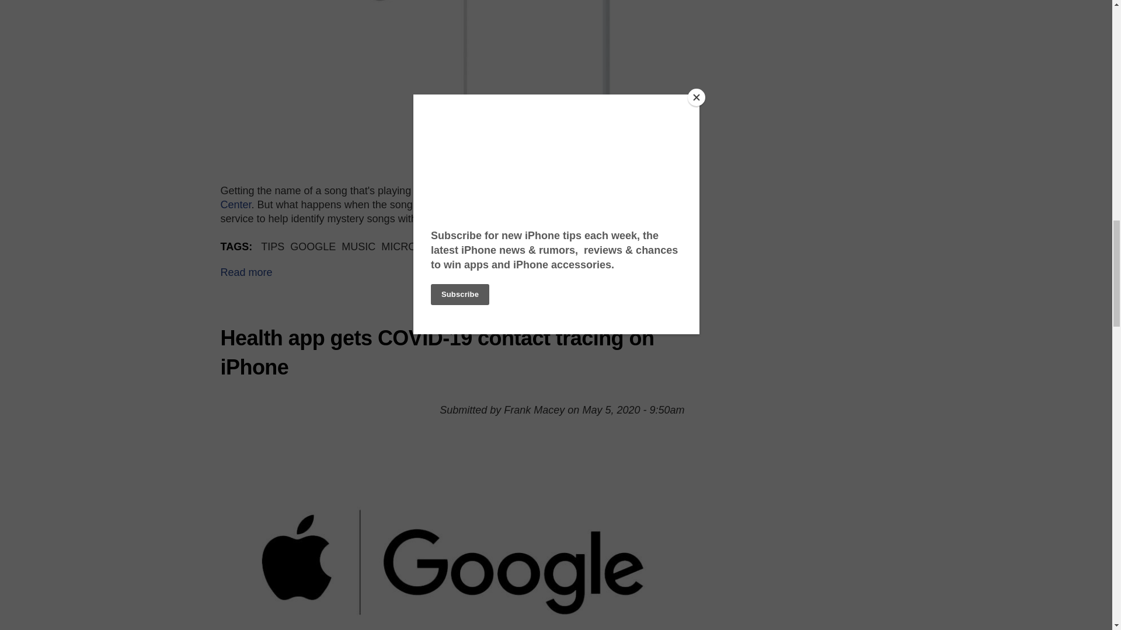 The width and height of the screenshot is (1121, 630). What do you see at coordinates (358, 246) in the screenshot?
I see `MUSIC` at bounding box center [358, 246].